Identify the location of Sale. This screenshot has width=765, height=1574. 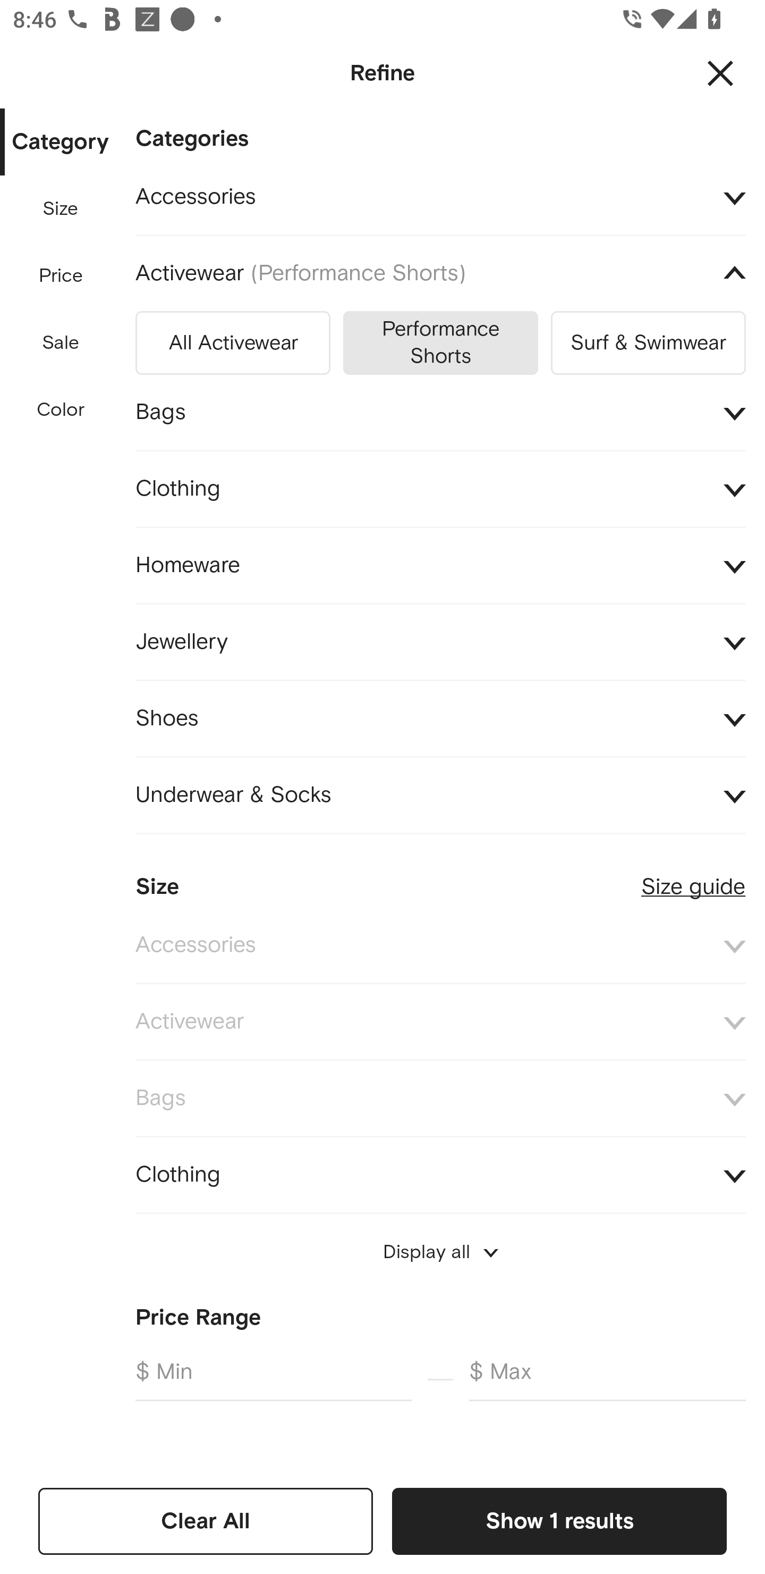
(60, 344).